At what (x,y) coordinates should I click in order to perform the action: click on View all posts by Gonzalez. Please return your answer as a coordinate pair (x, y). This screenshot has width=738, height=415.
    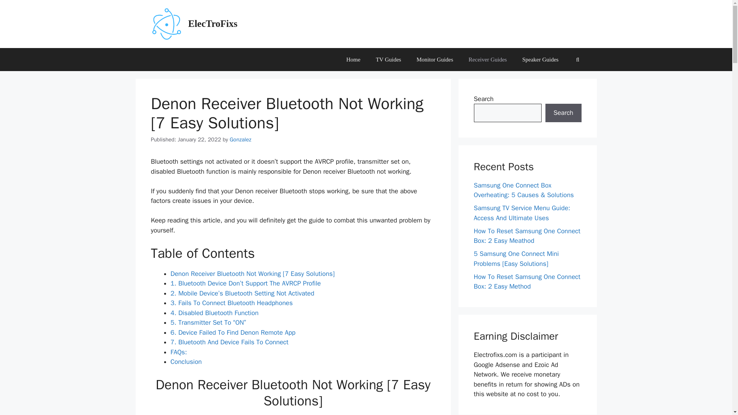
    Looking at the image, I should click on (241, 139).